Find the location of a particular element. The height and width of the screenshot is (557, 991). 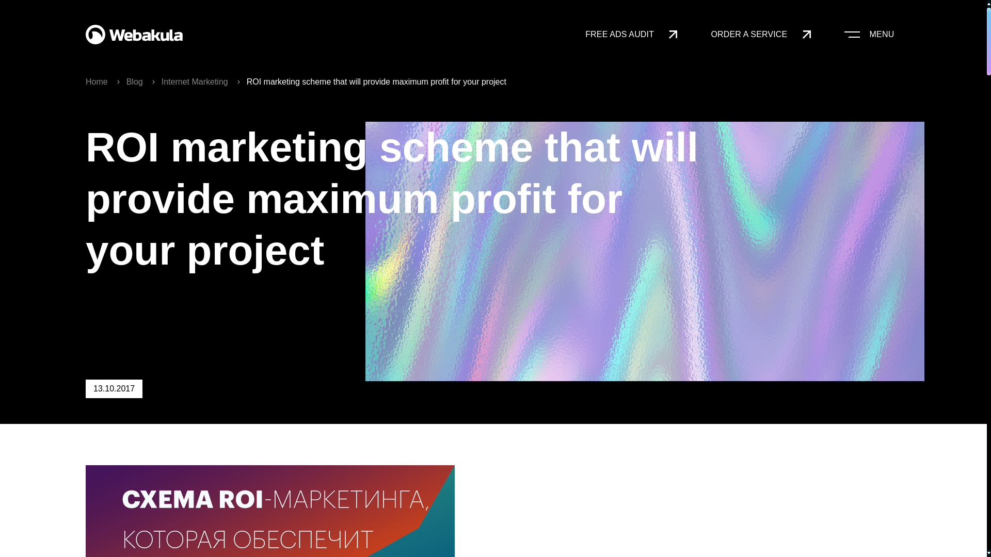

Home is located at coordinates (97, 81).